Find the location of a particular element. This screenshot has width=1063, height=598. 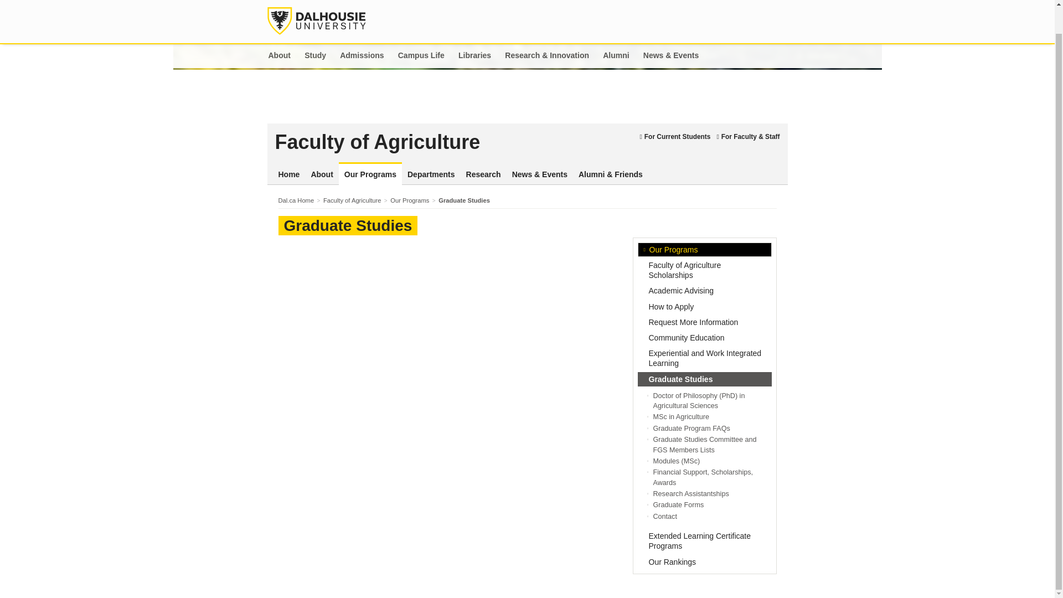

Home is located at coordinates (288, 174).